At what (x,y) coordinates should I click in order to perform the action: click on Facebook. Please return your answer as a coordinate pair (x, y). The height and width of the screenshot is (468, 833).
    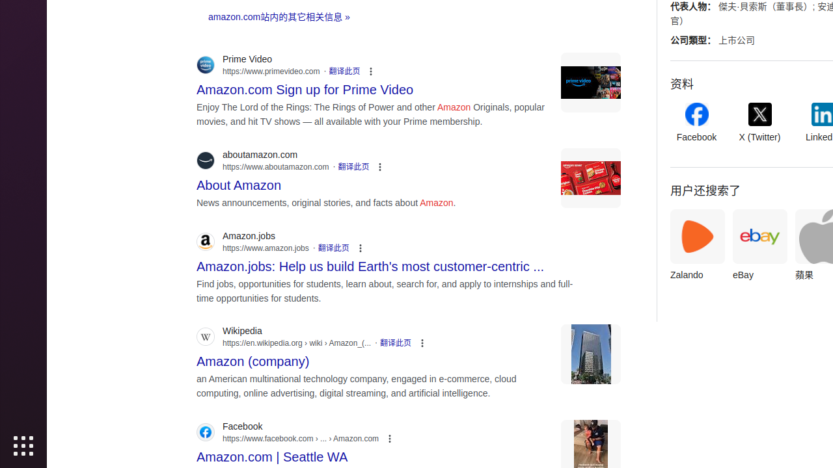
    Looking at the image, I should click on (696, 123).